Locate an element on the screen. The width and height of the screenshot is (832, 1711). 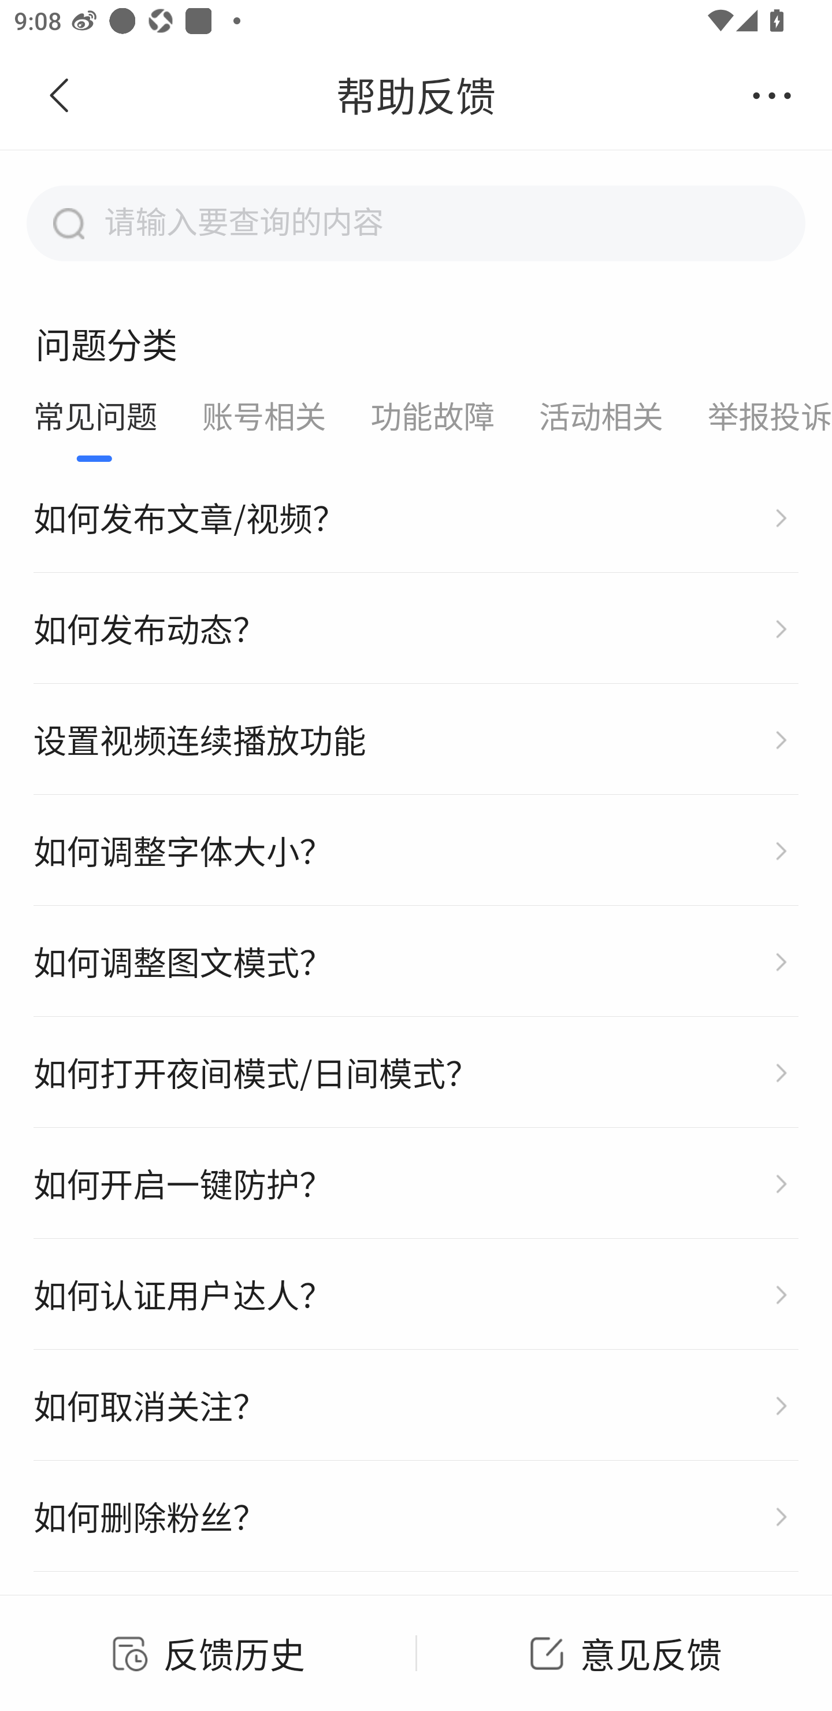
意见反馈 is located at coordinates (624, 1652).